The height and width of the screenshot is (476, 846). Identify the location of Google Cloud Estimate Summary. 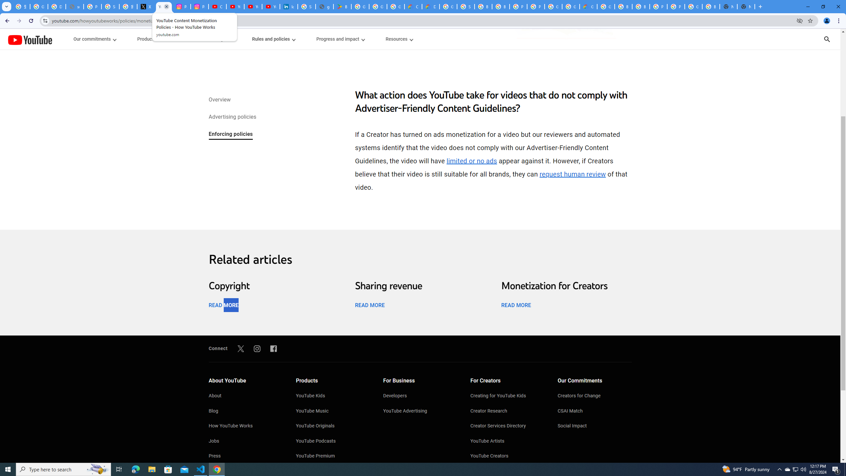
(588, 7).